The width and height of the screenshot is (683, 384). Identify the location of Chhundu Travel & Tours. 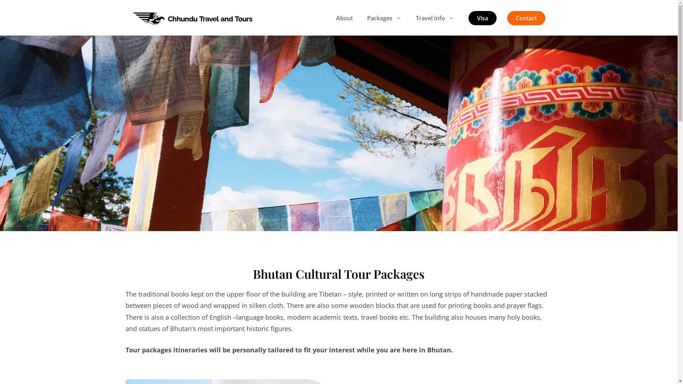
(193, 17).